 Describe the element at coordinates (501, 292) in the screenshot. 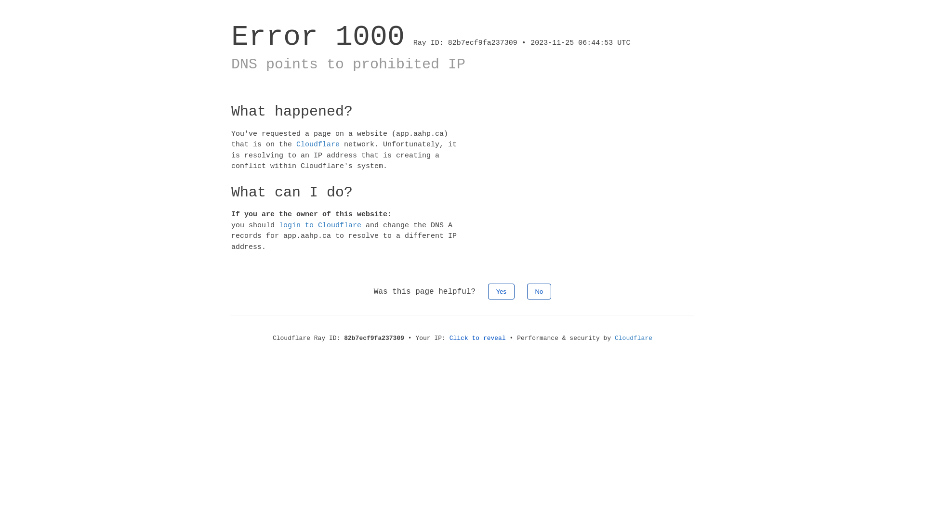

I see `Yes` at that location.